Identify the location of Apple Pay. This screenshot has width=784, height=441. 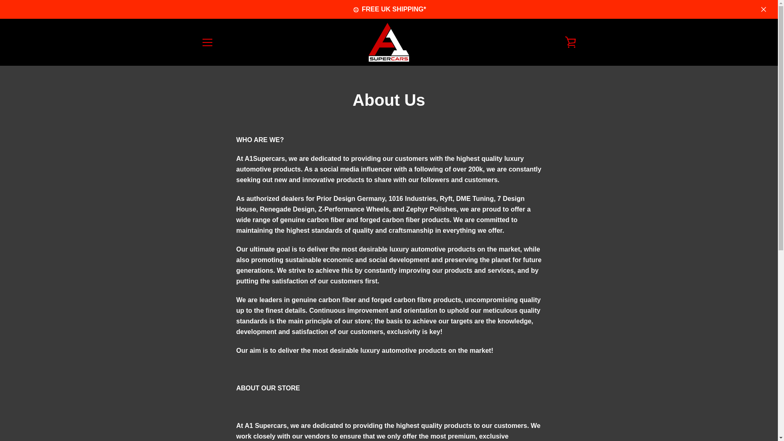
(494, 406).